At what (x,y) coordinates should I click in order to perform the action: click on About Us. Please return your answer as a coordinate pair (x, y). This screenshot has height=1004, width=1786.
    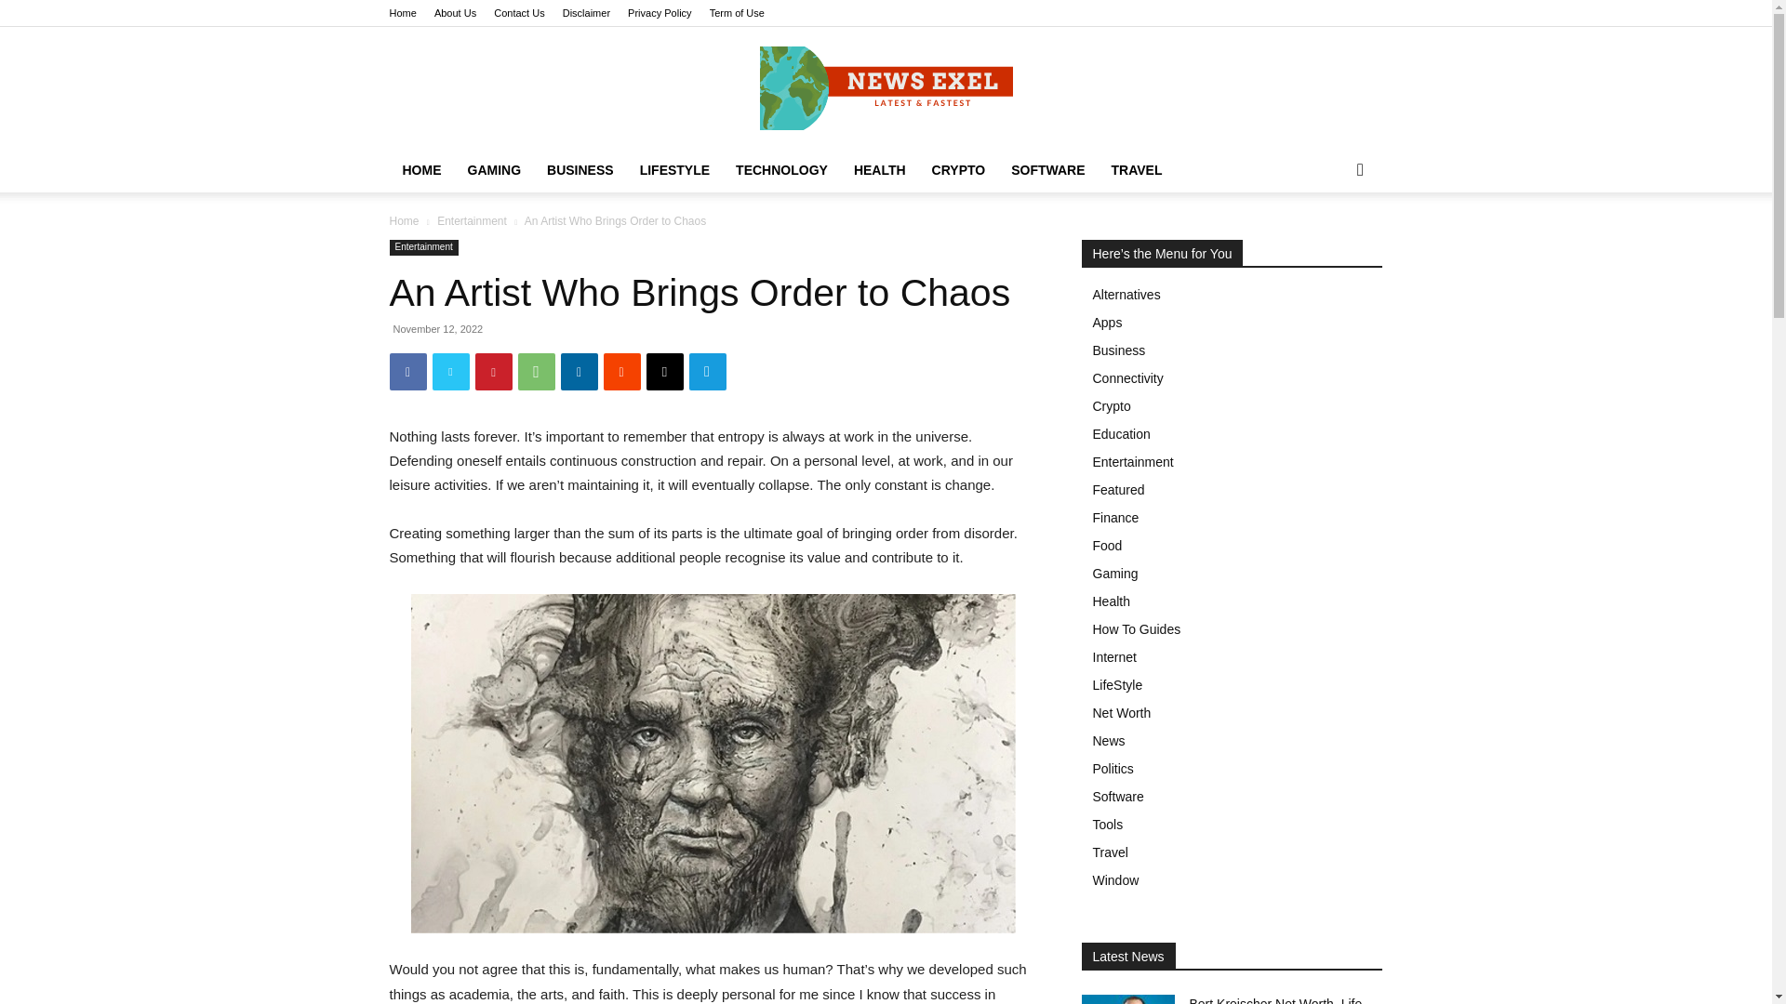
    Looking at the image, I should click on (455, 13).